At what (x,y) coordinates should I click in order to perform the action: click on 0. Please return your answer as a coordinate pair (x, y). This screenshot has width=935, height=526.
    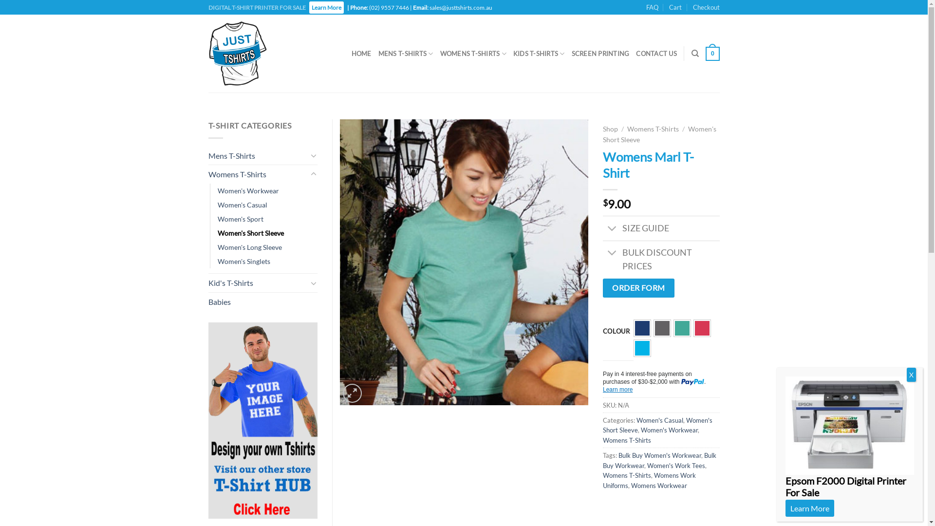
    Looking at the image, I should click on (712, 54).